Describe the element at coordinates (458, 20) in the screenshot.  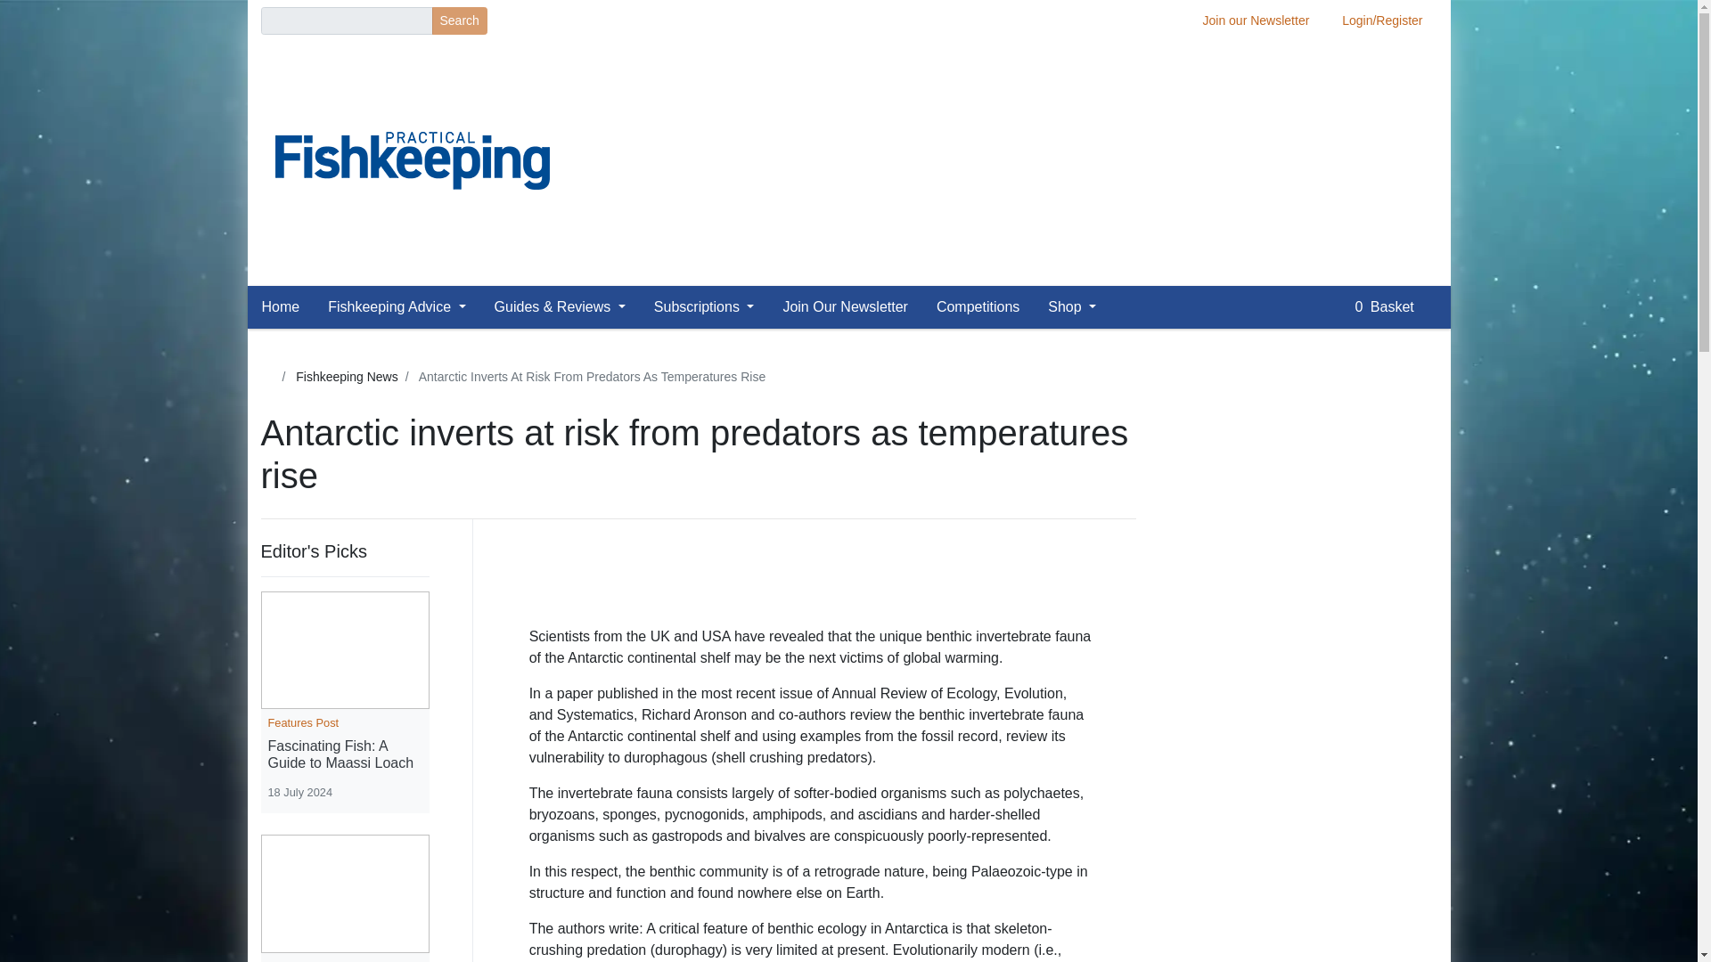
I see `Search` at that location.